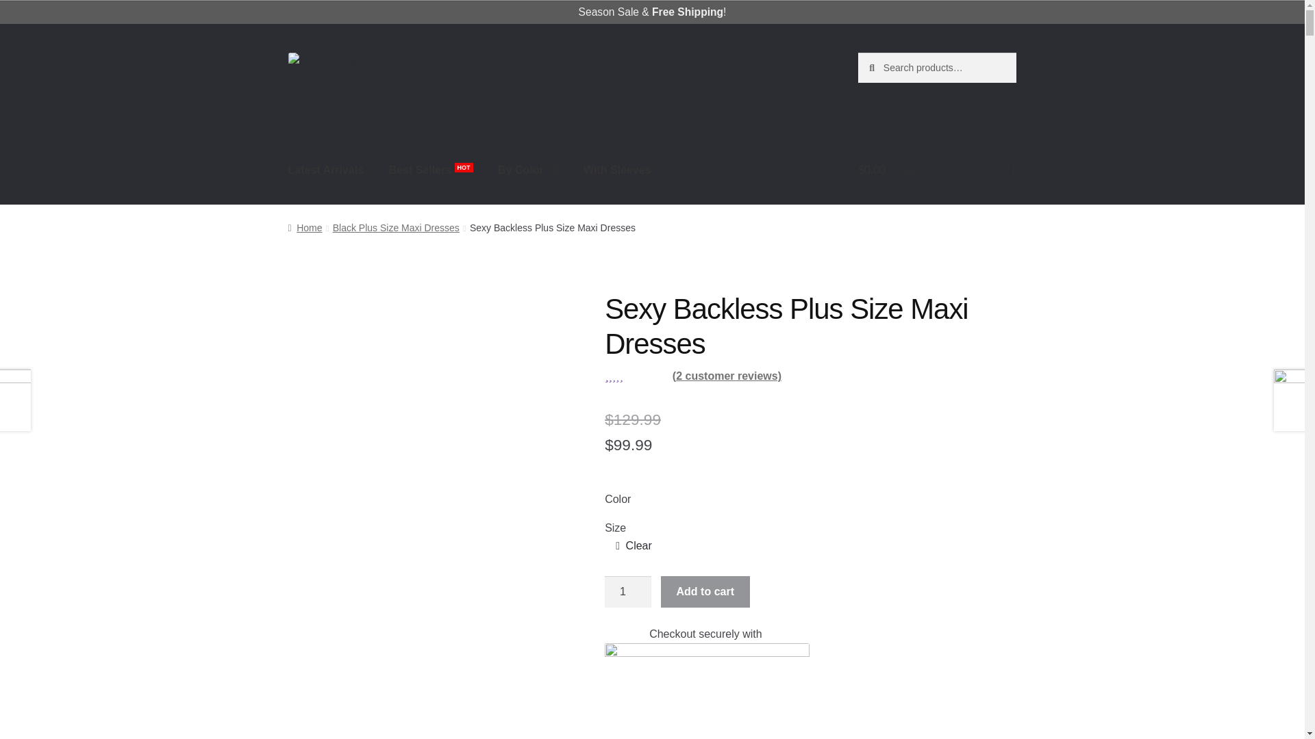 The height and width of the screenshot is (739, 1315). Describe the element at coordinates (396, 228) in the screenshot. I see `Black Plus Size Maxi Dresses` at that location.